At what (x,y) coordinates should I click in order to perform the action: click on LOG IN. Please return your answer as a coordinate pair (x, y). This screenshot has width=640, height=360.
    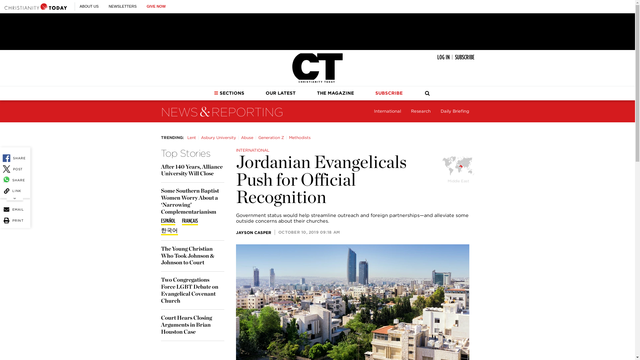
    Looking at the image, I should click on (443, 57).